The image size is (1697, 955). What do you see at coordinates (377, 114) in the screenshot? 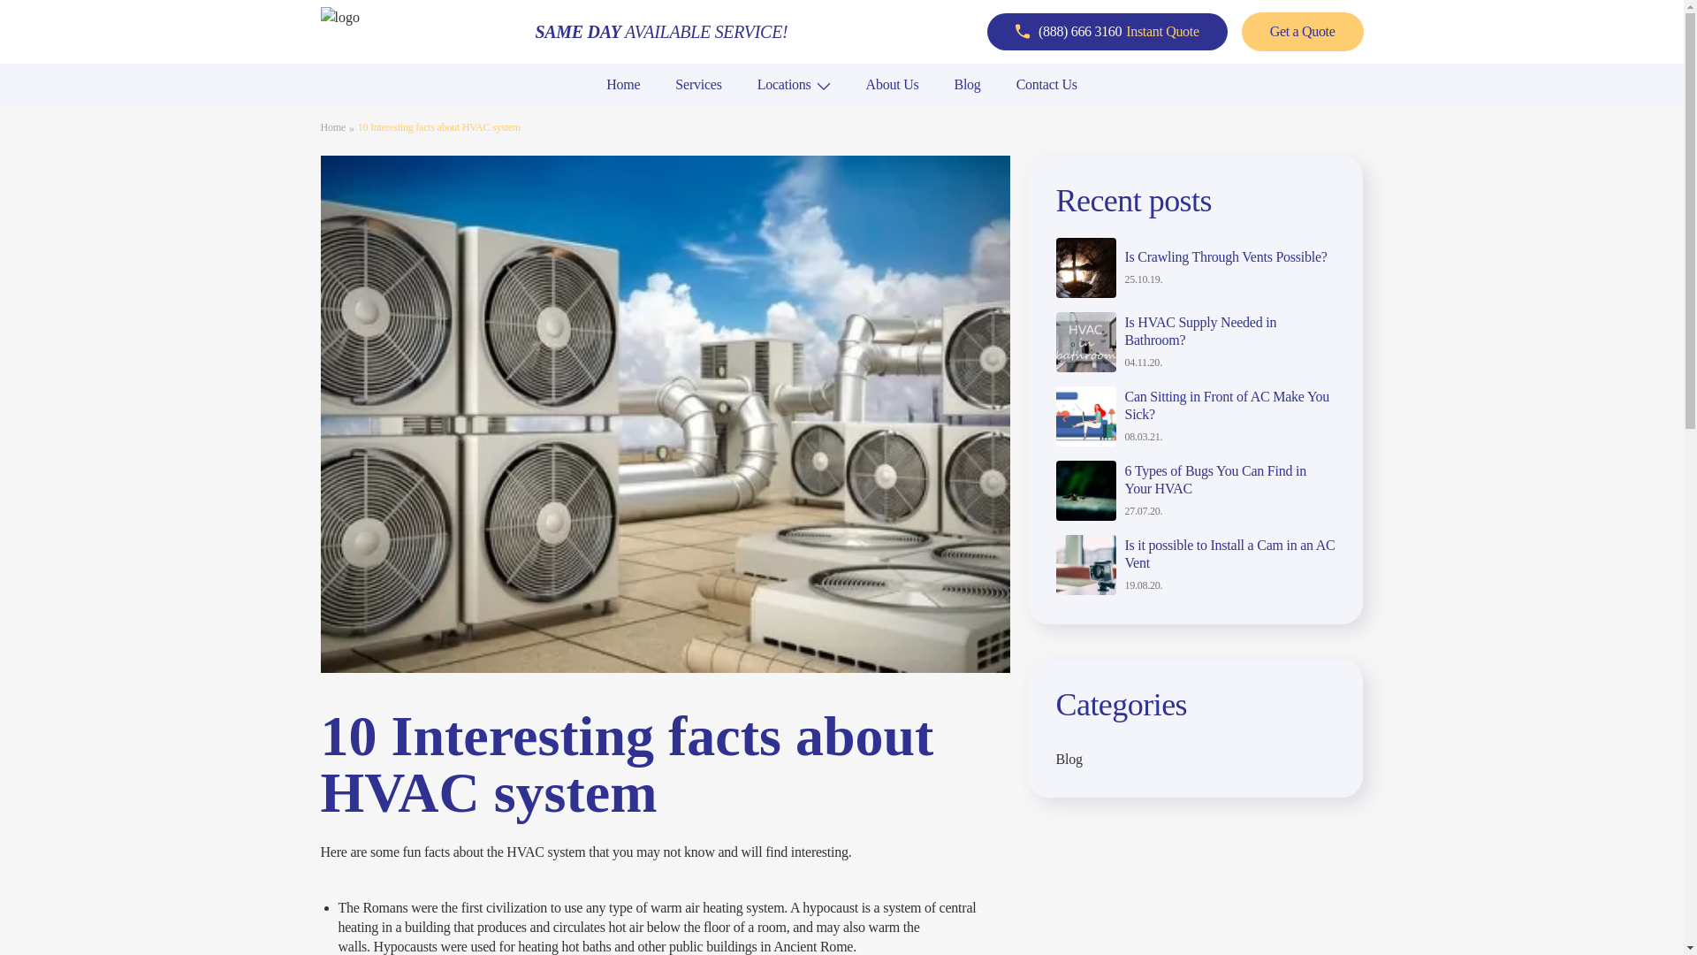
I see `Coral Gables` at bounding box center [377, 114].